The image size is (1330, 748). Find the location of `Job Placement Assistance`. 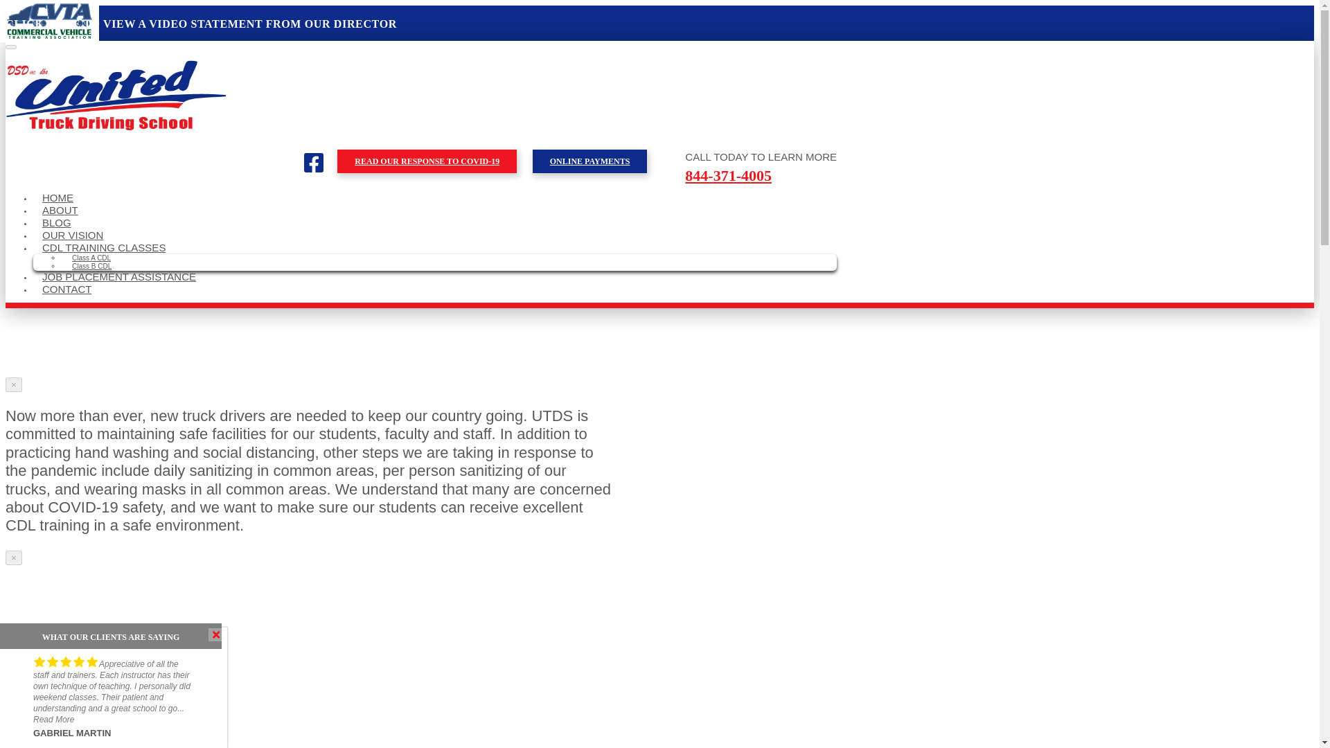

Job Placement Assistance is located at coordinates (119, 276).